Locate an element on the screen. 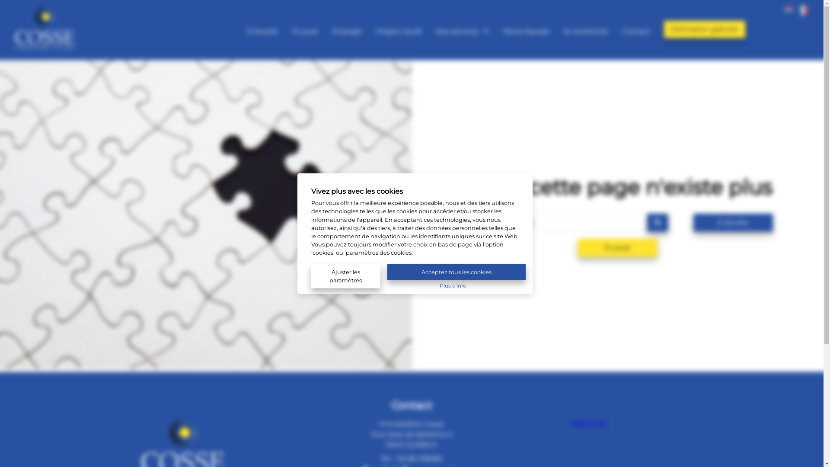 The image size is (830, 467). Je recherche is located at coordinates (586, 29).